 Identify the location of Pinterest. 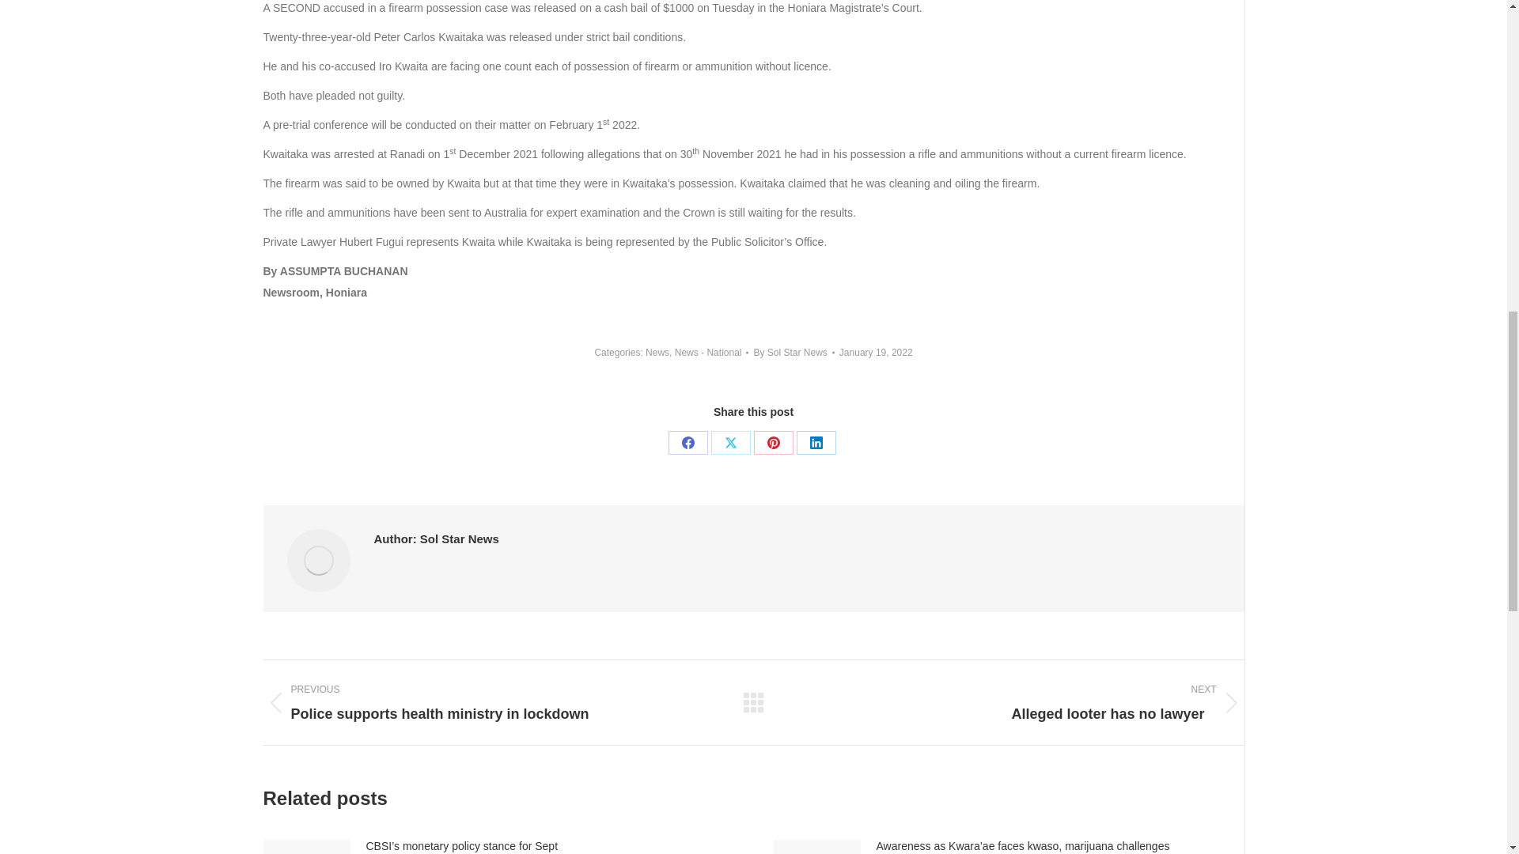
(773, 443).